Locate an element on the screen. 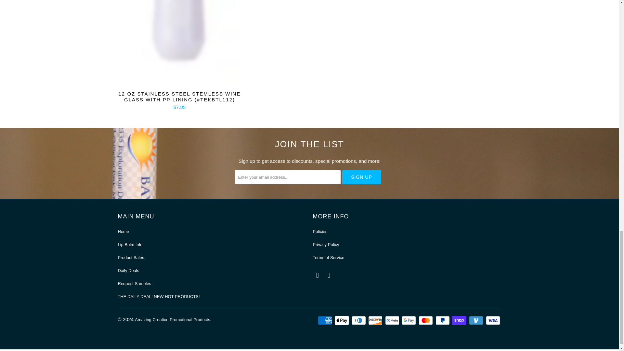 This screenshot has height=351, width=624. Discover is located at coordinates (376, 320).